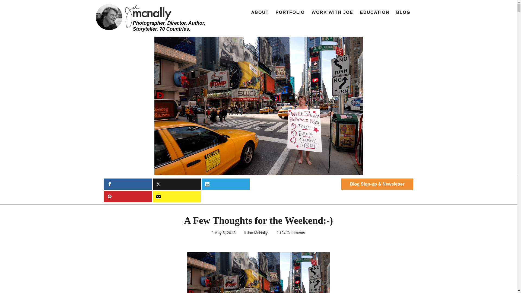  Describe the element at coordinates (128, 184) in the screenshot. I see `Facebook` at that location.